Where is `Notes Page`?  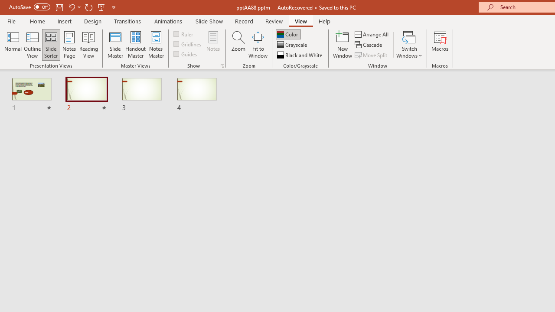 Notes Page is located at coordinates (69, 44).